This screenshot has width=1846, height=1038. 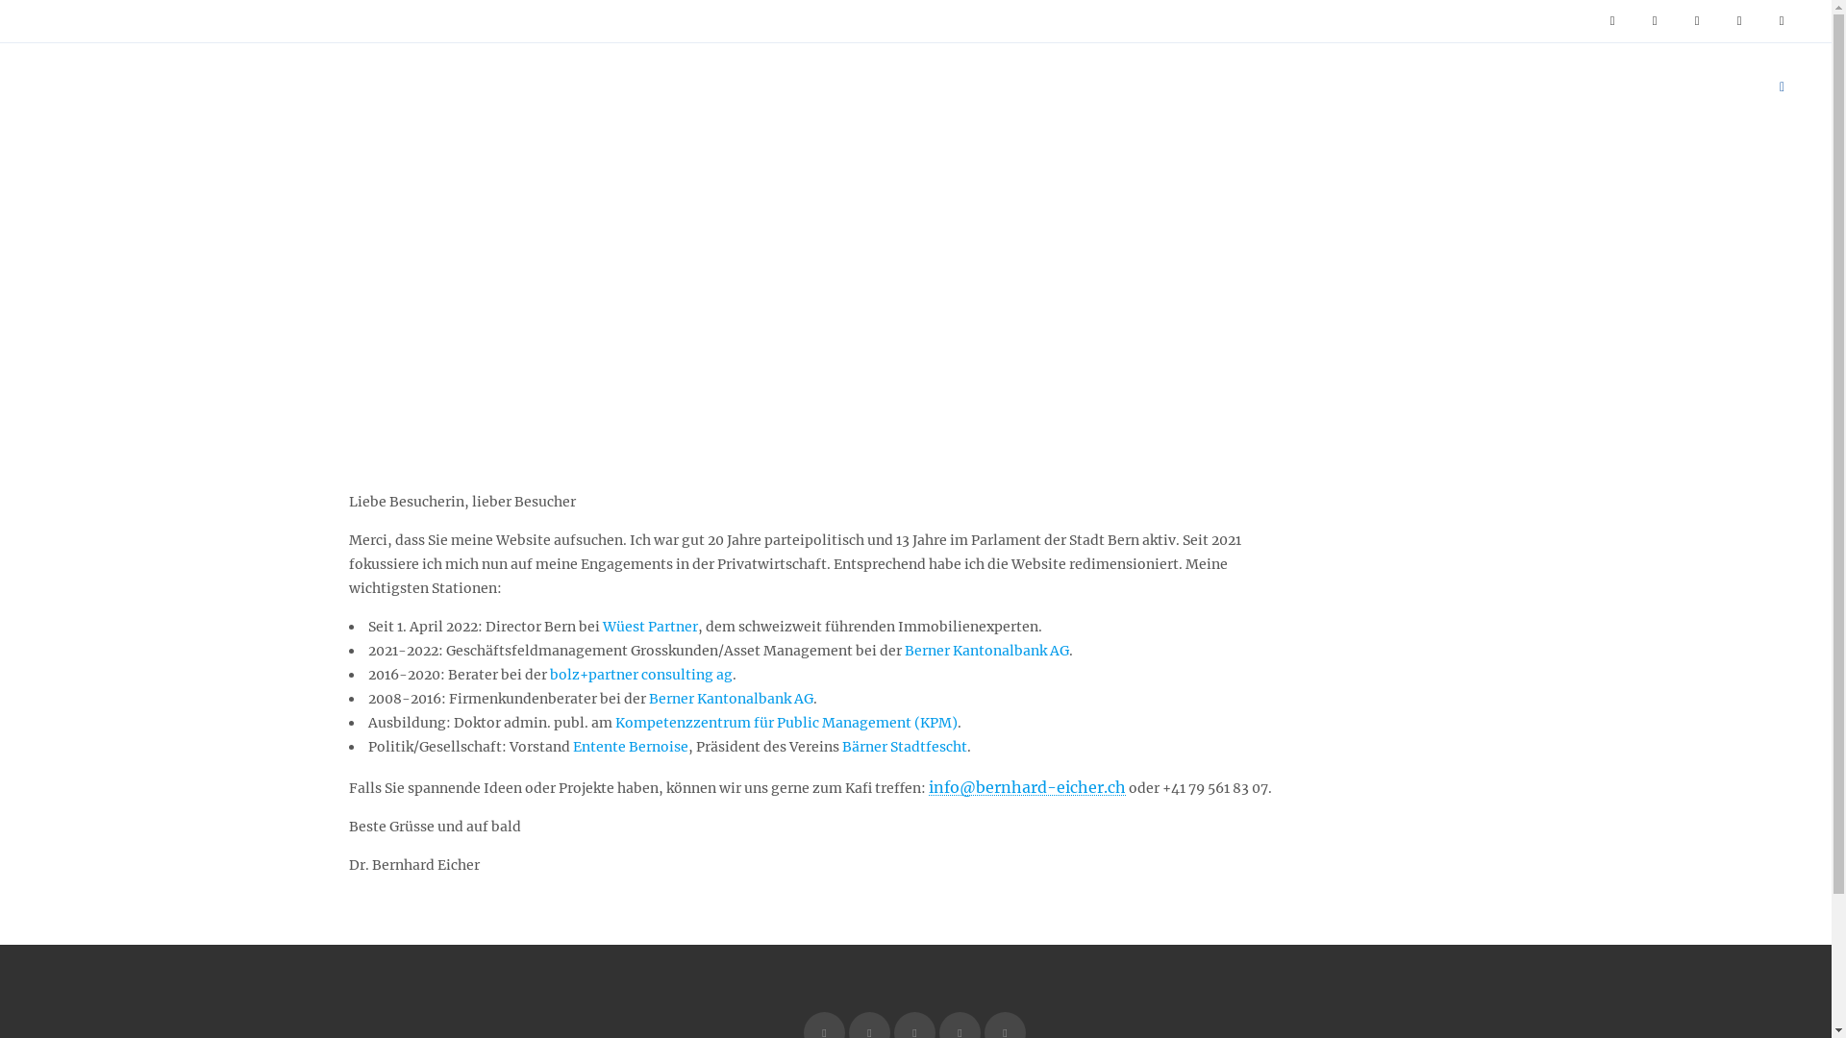 I want to click on info@bernhard-eicher.ch, so click(x=1027, y=787).